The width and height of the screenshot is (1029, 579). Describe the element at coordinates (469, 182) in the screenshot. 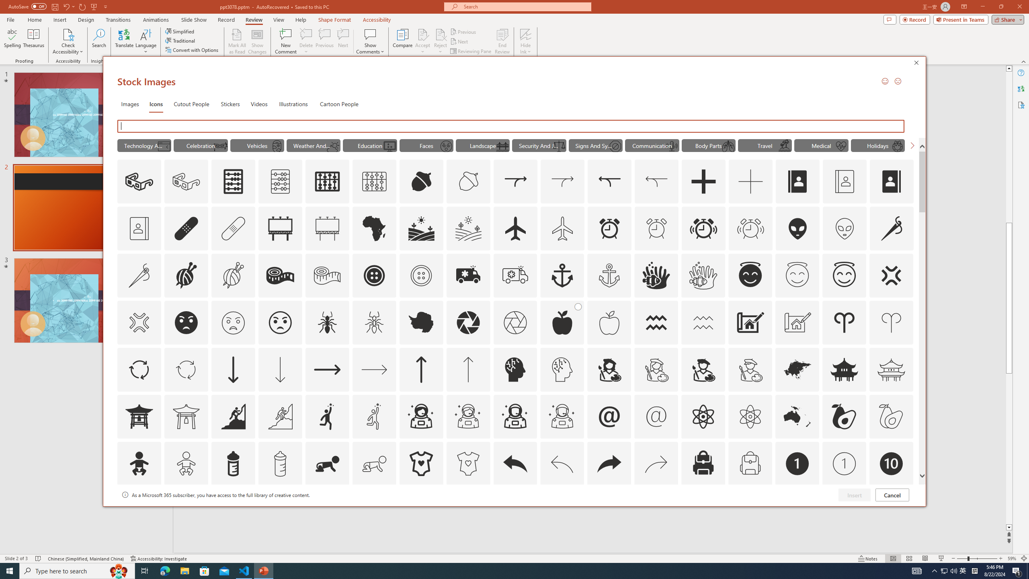

I see `AutomationID: Icons_Acorn_M` at that location.